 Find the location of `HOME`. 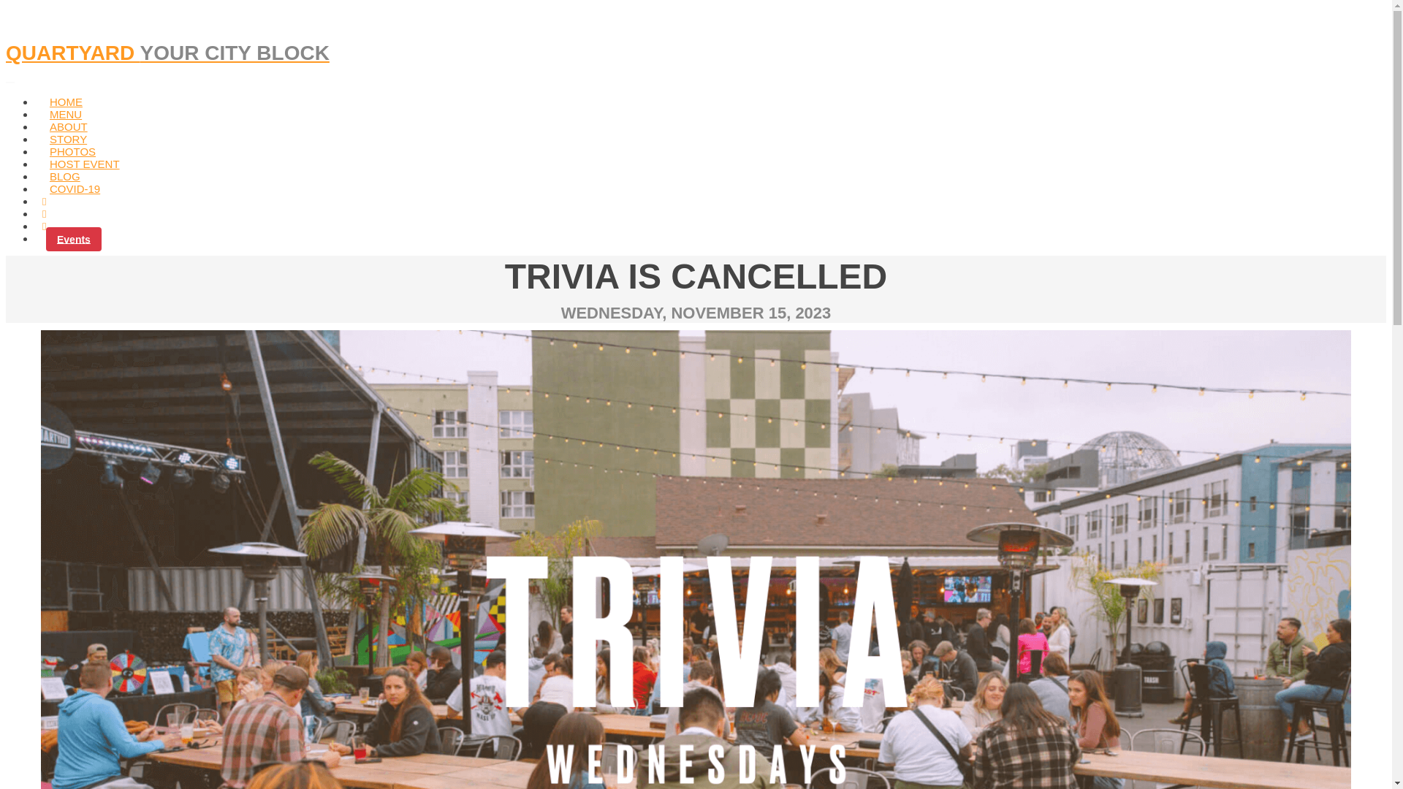

HOME is located at coordinates (66, 101).